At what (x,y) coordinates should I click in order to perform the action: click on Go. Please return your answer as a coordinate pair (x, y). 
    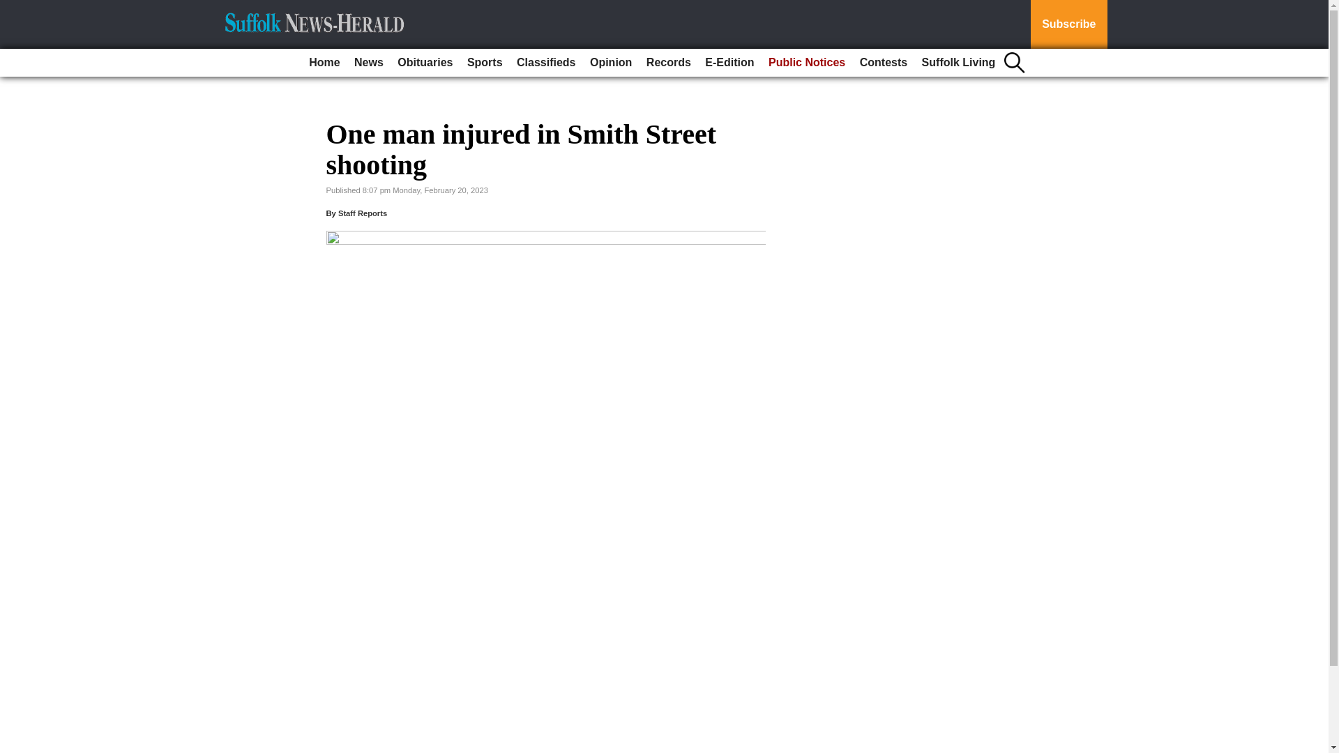
    Looking at the image, I should click on (13, 8).